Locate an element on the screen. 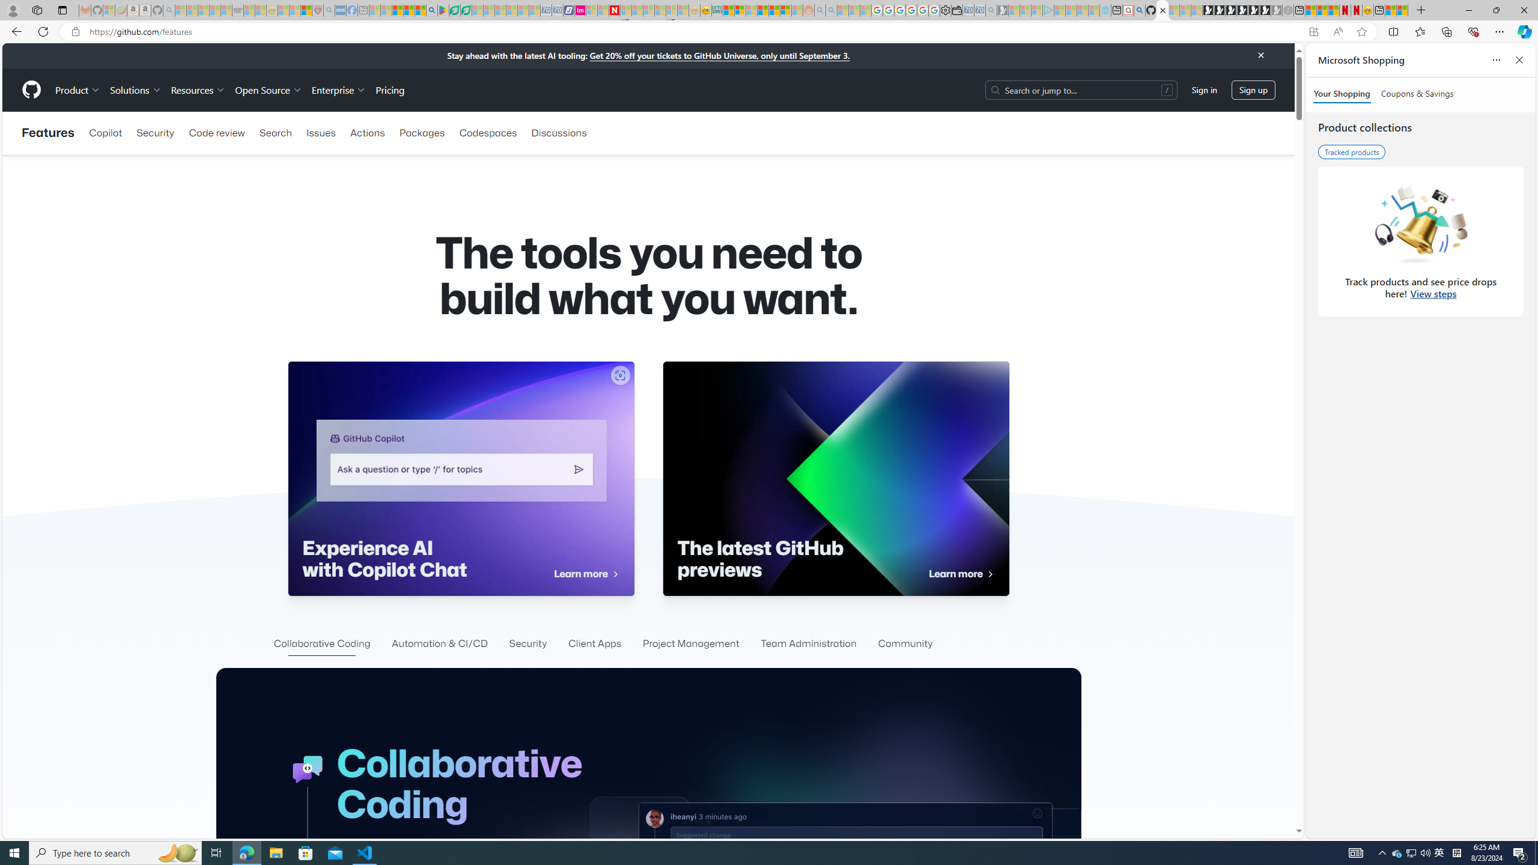 This screenshot has width=1538, height=865. Packages is located at coordinates (421, 133).